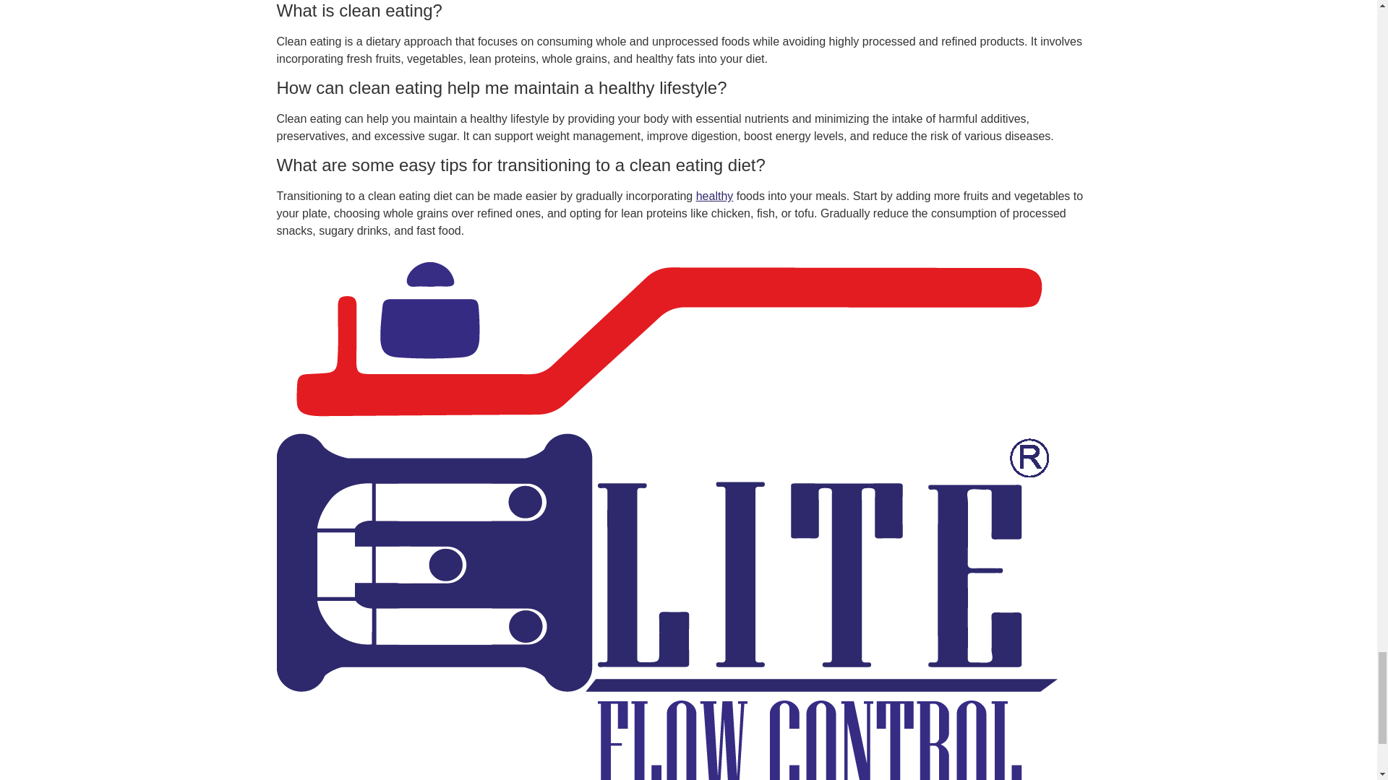  What do you see at coordinates (715, 196) in the screenshot?
I see `healthy` at bounding box center [715, 196].